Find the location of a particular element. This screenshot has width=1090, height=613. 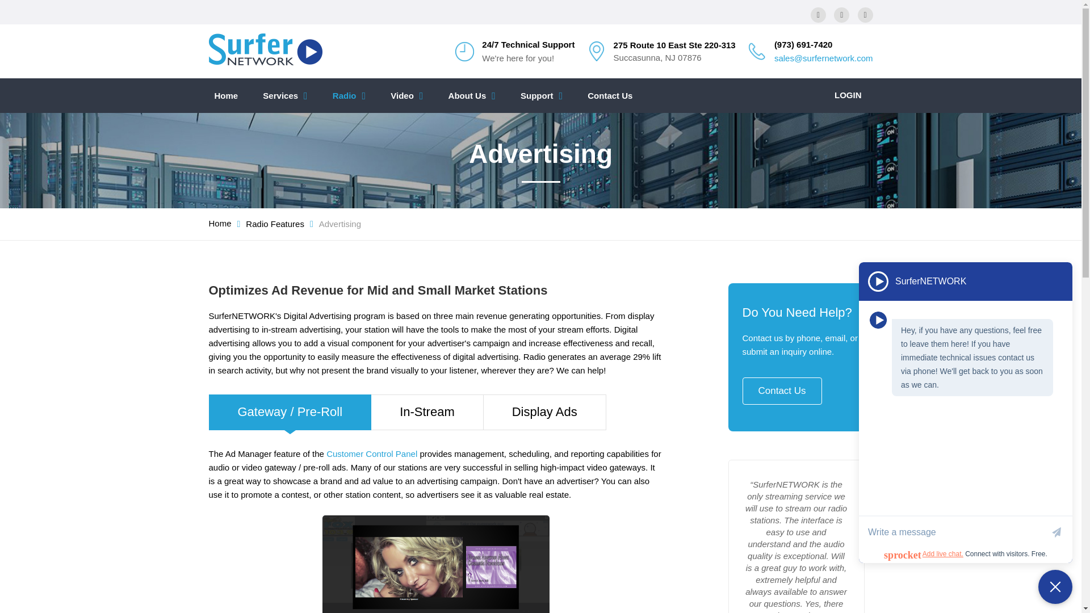

Video is located at coordinates (406, 95).